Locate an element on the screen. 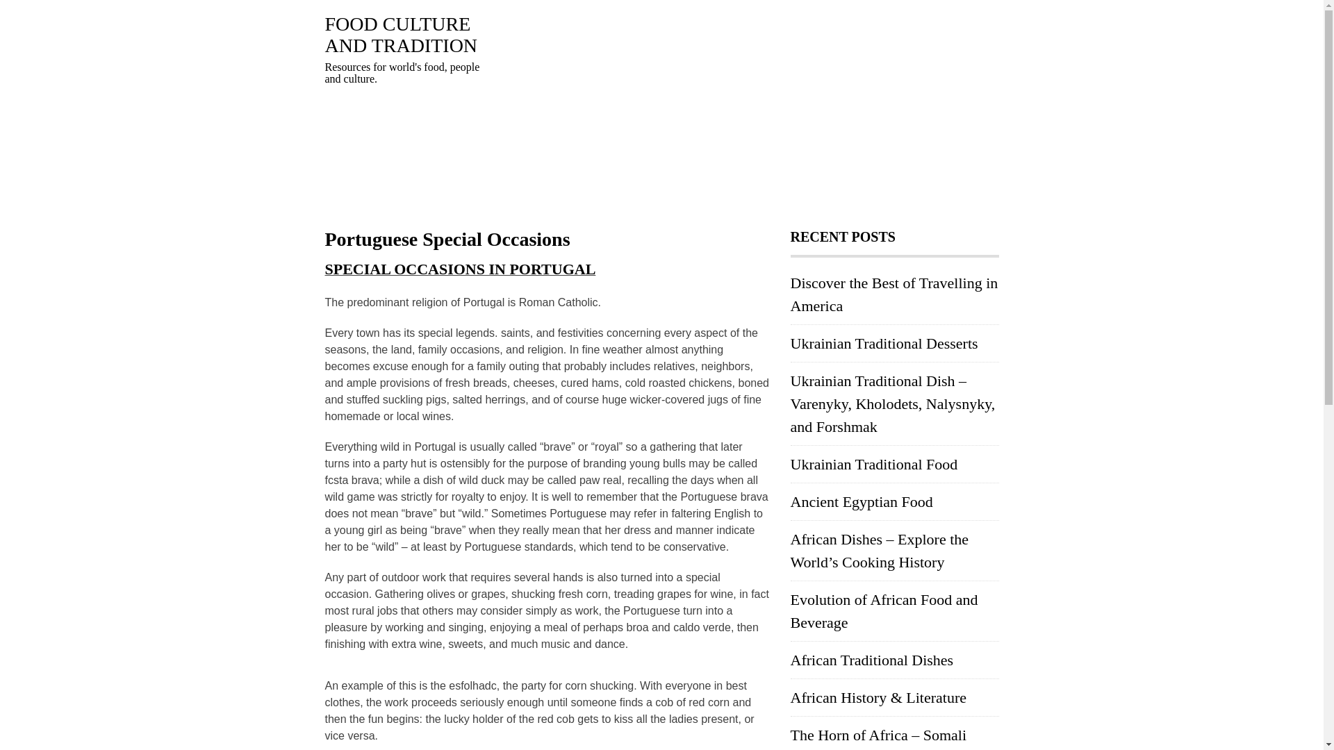 This screenshot has width=1334, height=750. African Traditional Dishes is located at coordinates (872, 660).